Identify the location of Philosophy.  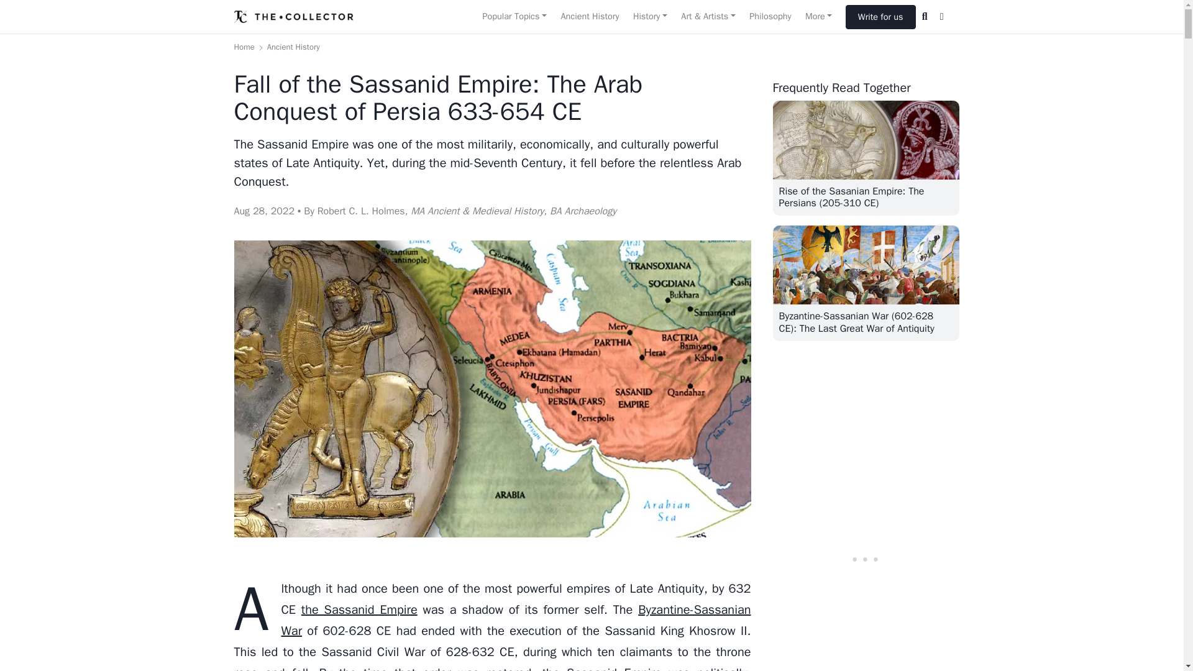
(770, 17).